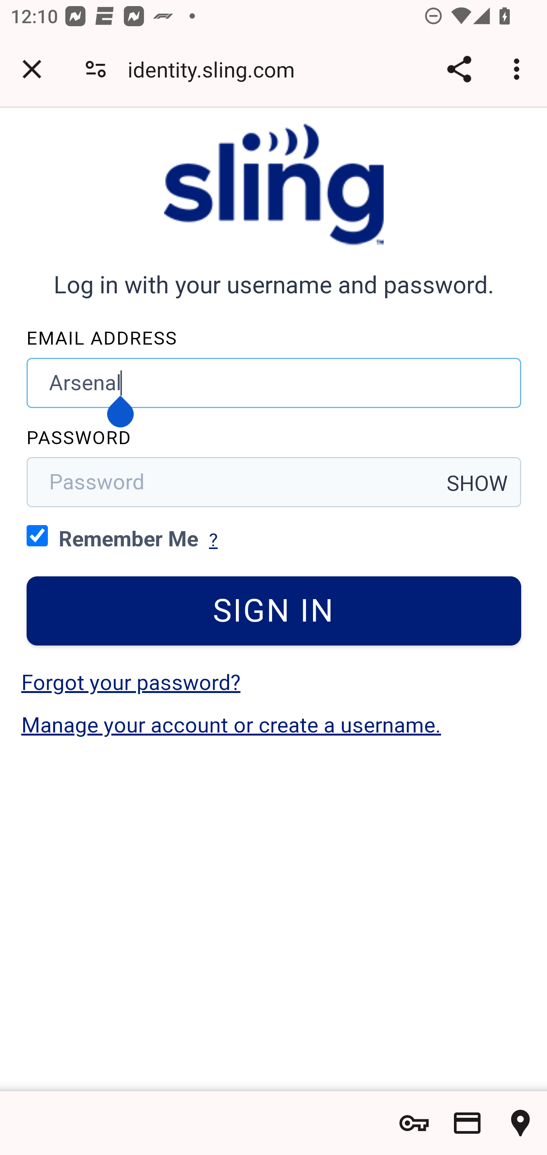  I want to click on SIGN IN, so click(274, 611).